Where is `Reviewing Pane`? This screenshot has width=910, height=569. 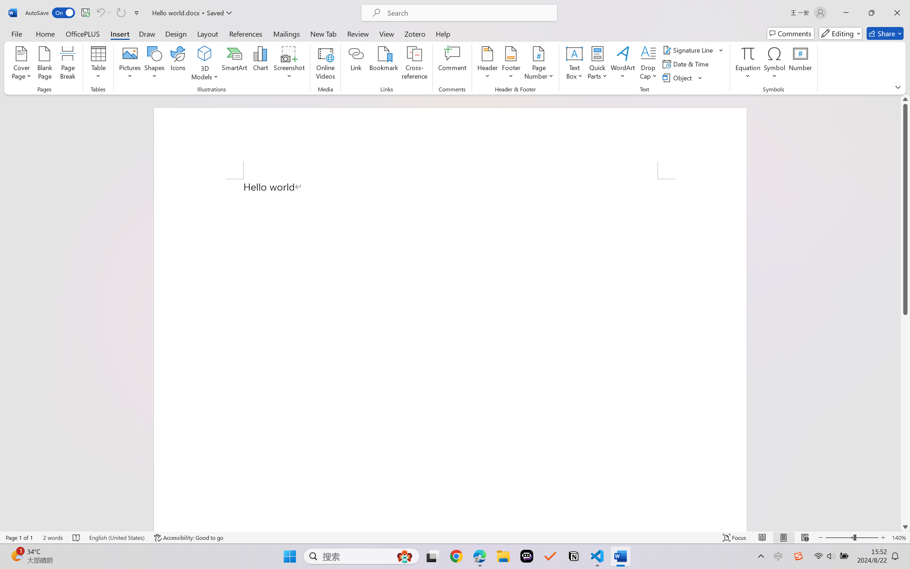 Reviewing Pane is located at coordinates (417, 50).